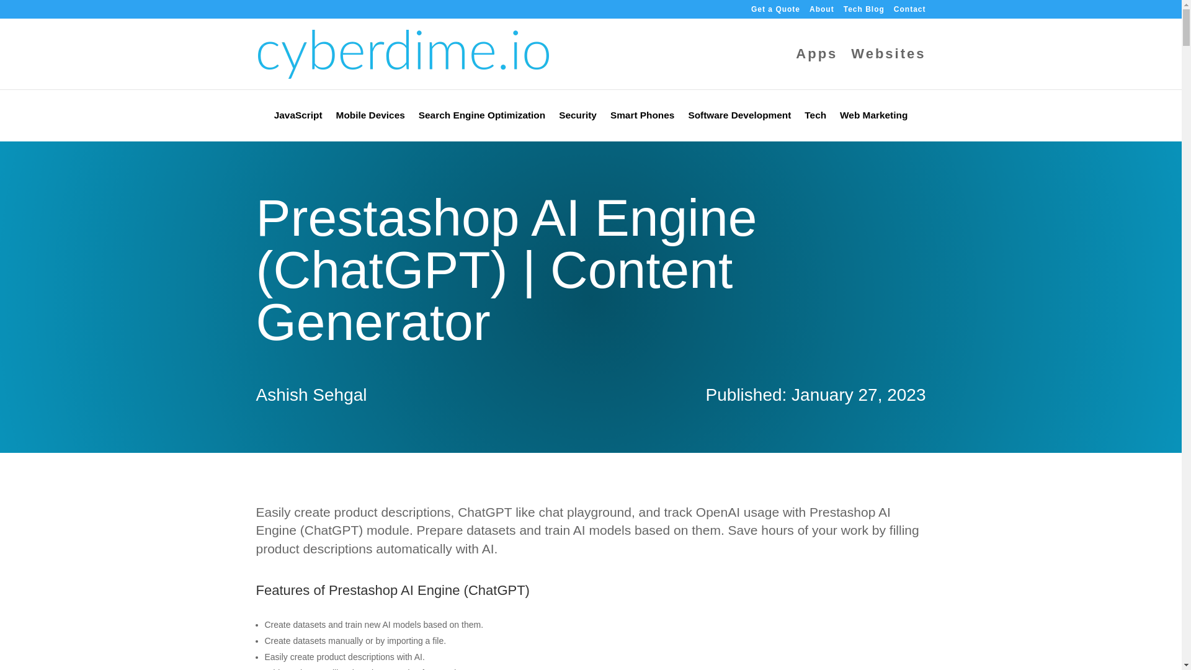 The width and height of the screenshot is (1191, 670). What do you see at coordinates (370, 118) in the screenshot?
I see `Mobile Devices` at bounding box center [370, 118].